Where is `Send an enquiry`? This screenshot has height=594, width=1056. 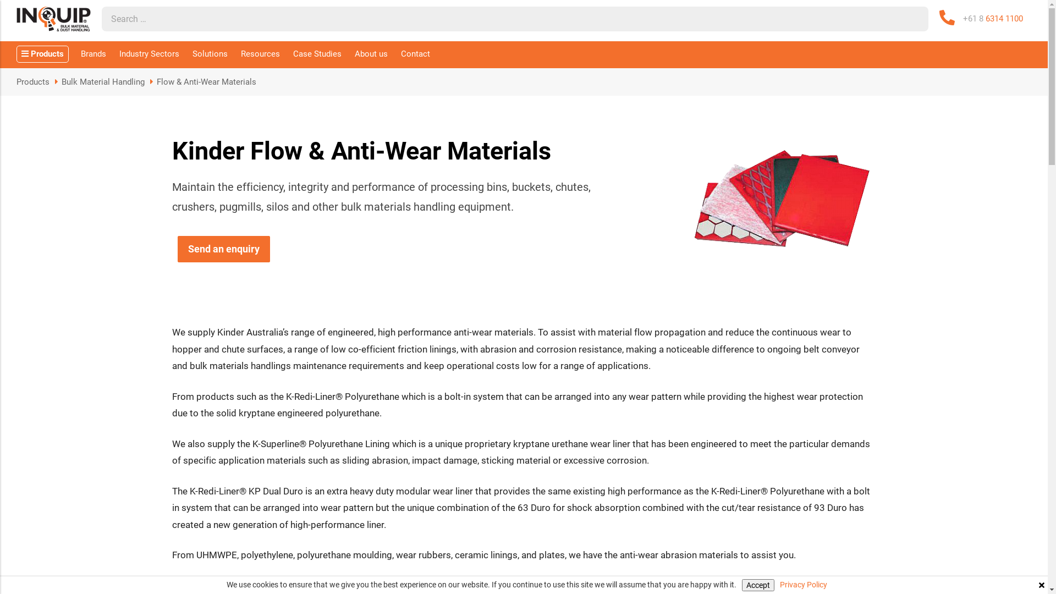
Send an enquiry is located at coordinates (223, 249).